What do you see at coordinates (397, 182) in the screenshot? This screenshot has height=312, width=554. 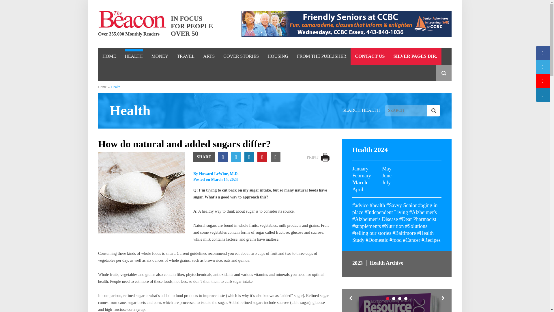 I see `July` at bounding box center [397, 182].